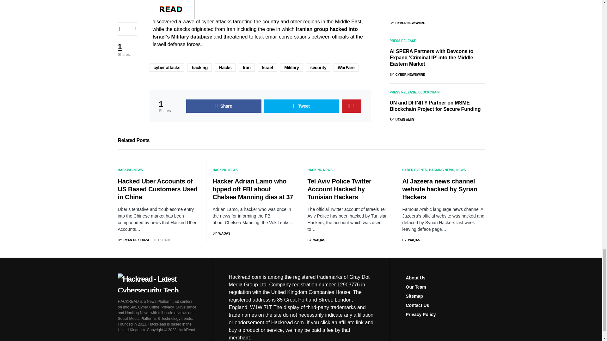 This screenshot has height=341, width=607. Describe the element at coordinates (316, 240) in the screenshot. I see `View all posts by Waqas` at that location.